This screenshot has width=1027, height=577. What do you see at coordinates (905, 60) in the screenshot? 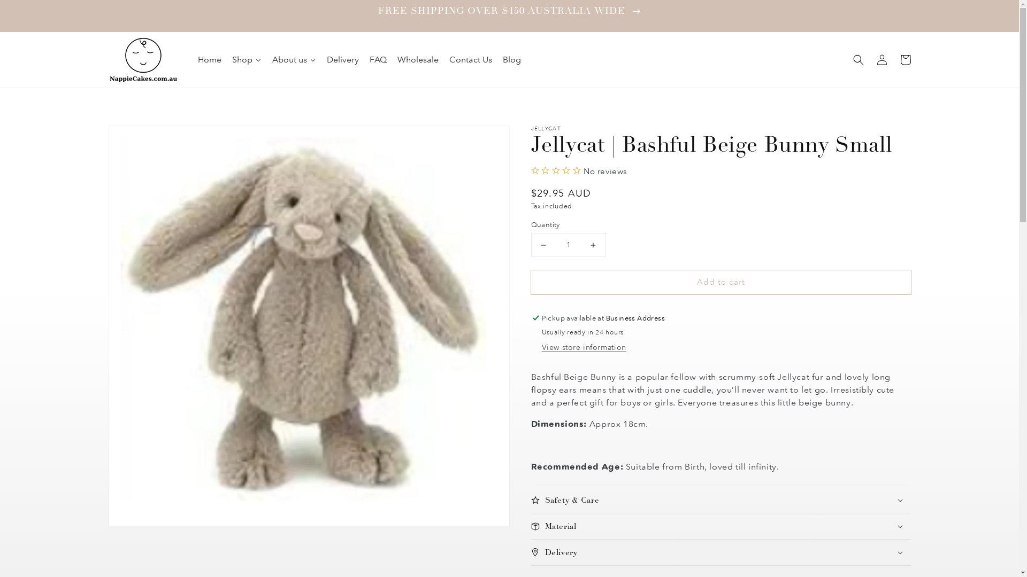
I see `Cart` at bounding box center [905, 60].